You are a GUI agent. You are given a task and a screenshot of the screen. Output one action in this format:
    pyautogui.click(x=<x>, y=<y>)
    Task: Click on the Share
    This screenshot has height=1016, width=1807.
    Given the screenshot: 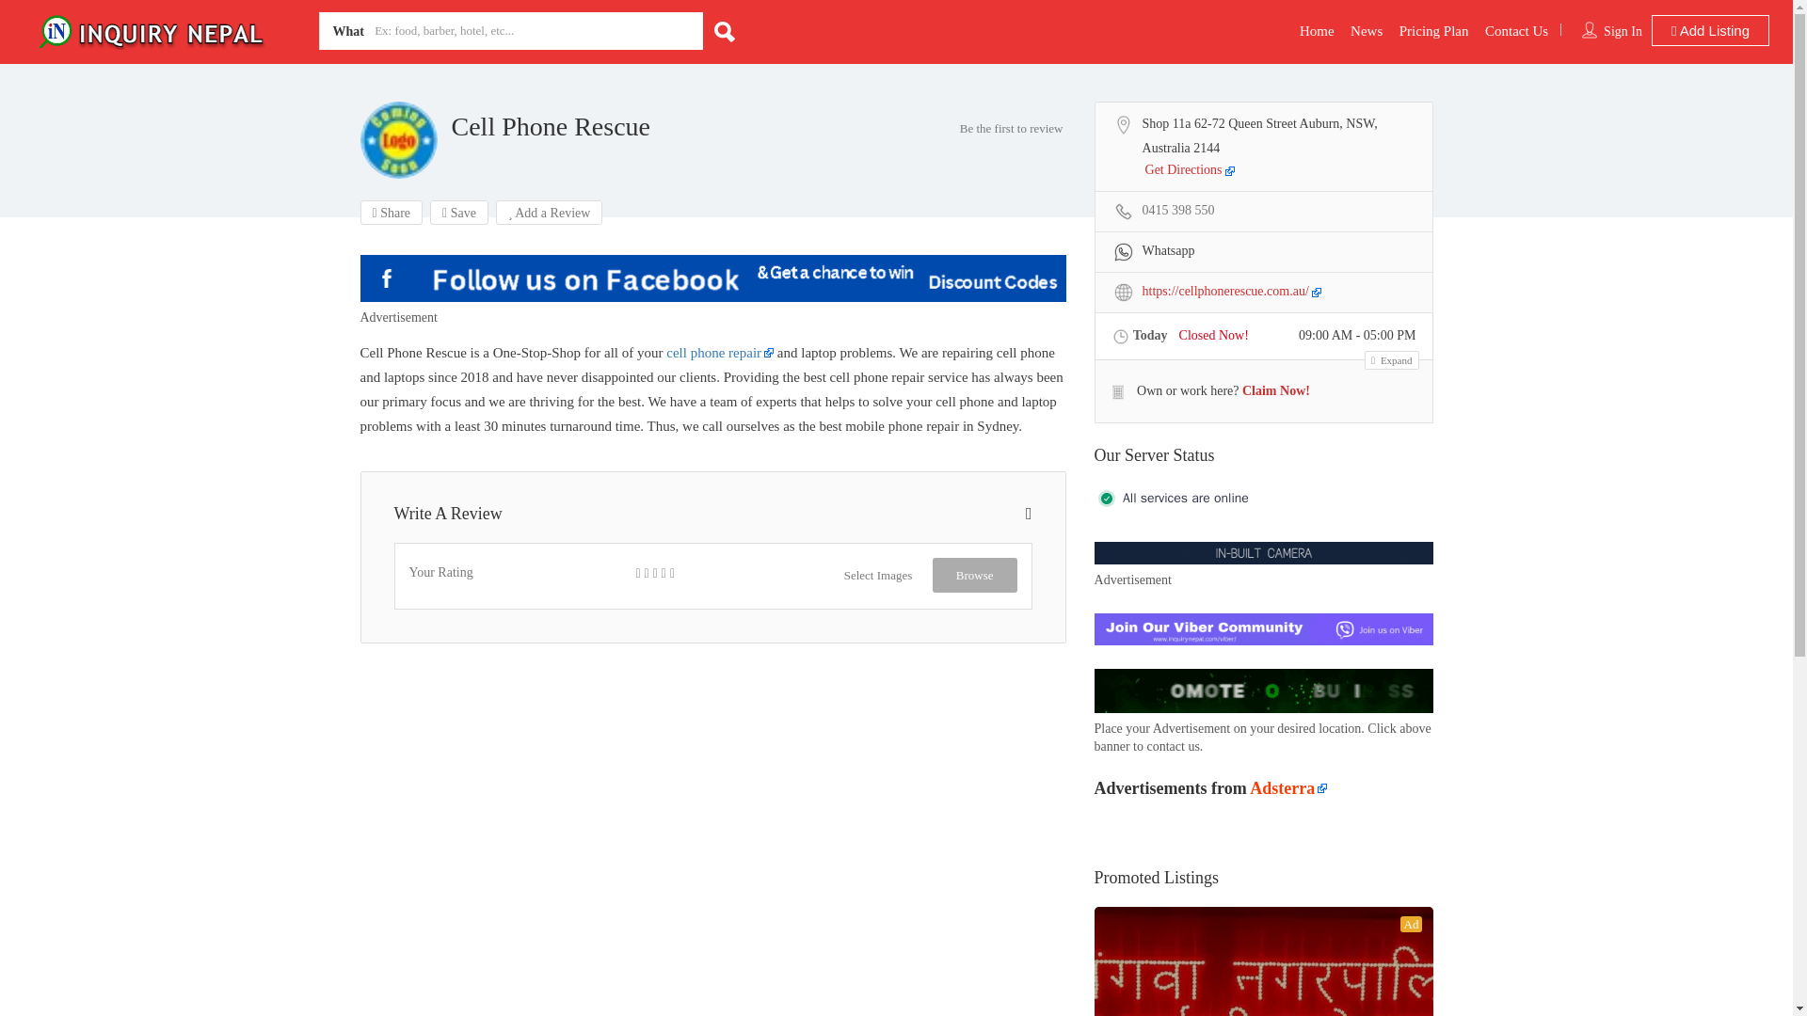 What is the action you would take?
    pyautogui.click(x=392, y=212)
    